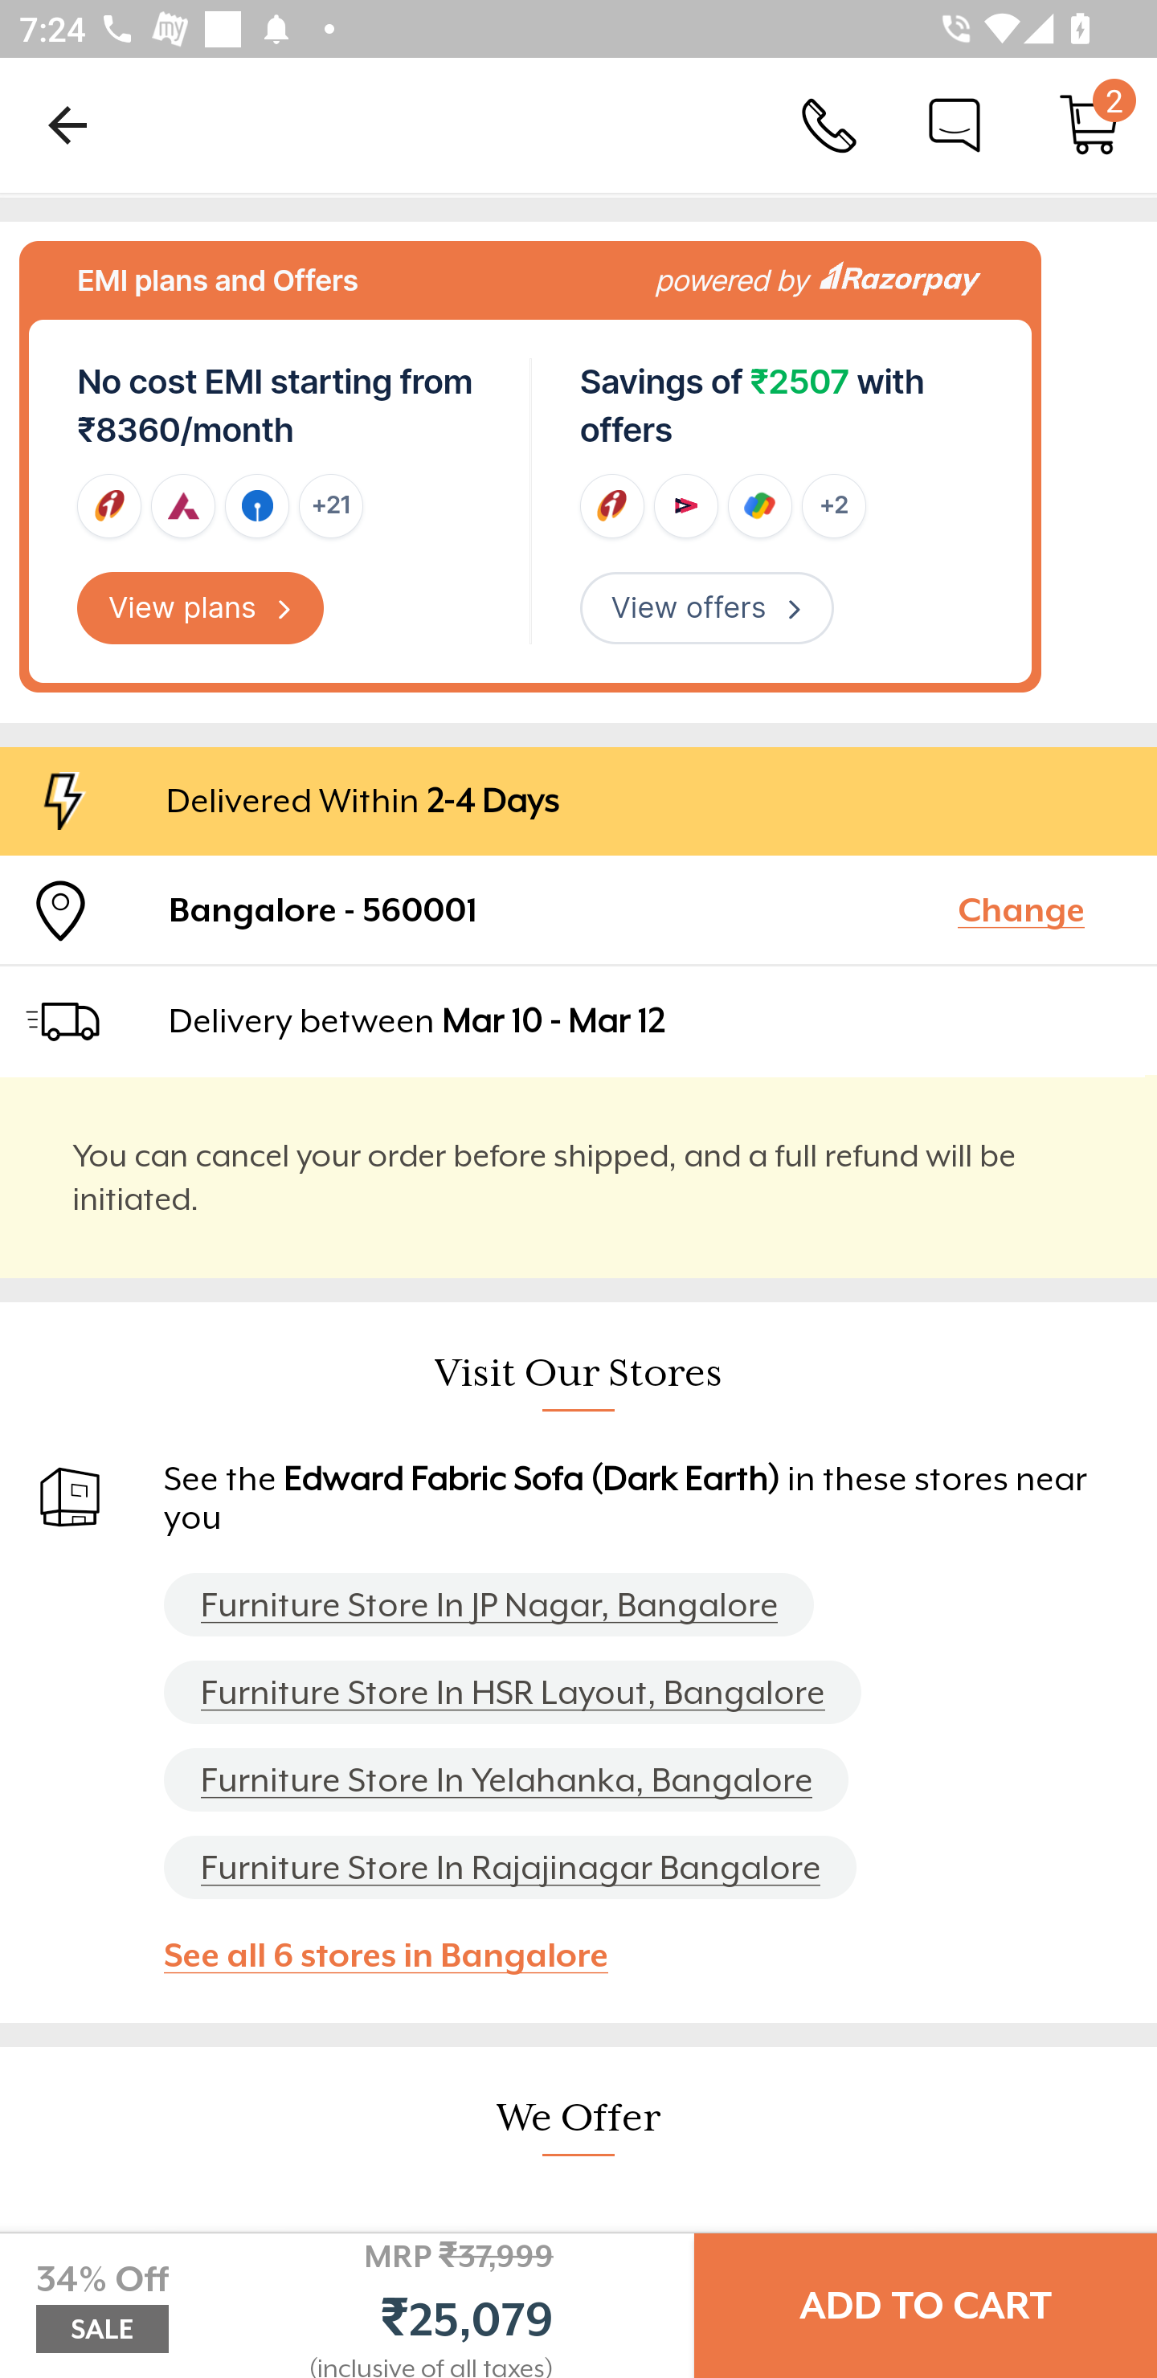  Describe the element at coordinates (955, 124) in the screenshot. I see `Chat` at that location.